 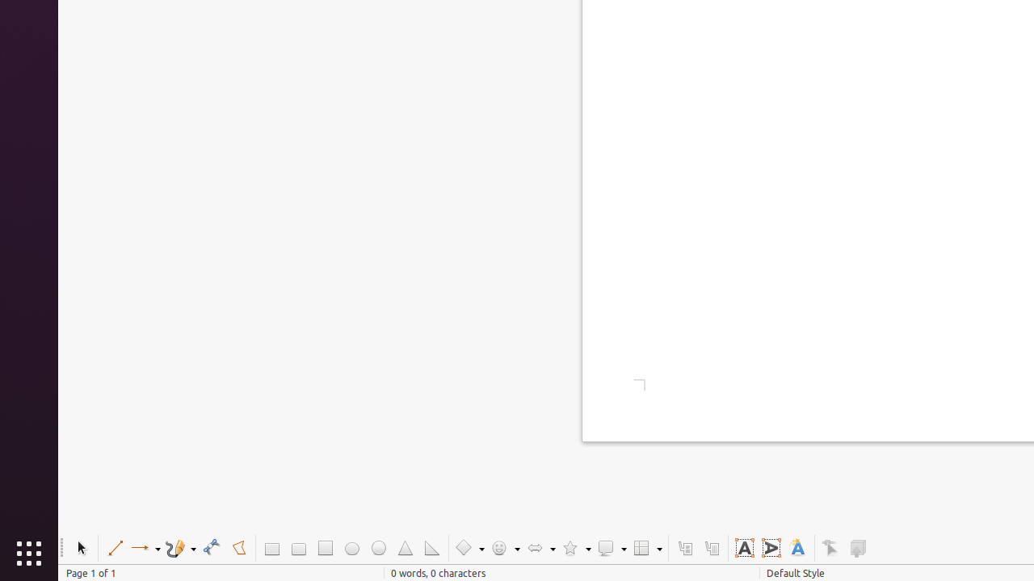 What do you see at coordinates (406, 549) in the screenshot?
I see `Isosceles Triangle` at bounding box center [406, 549].